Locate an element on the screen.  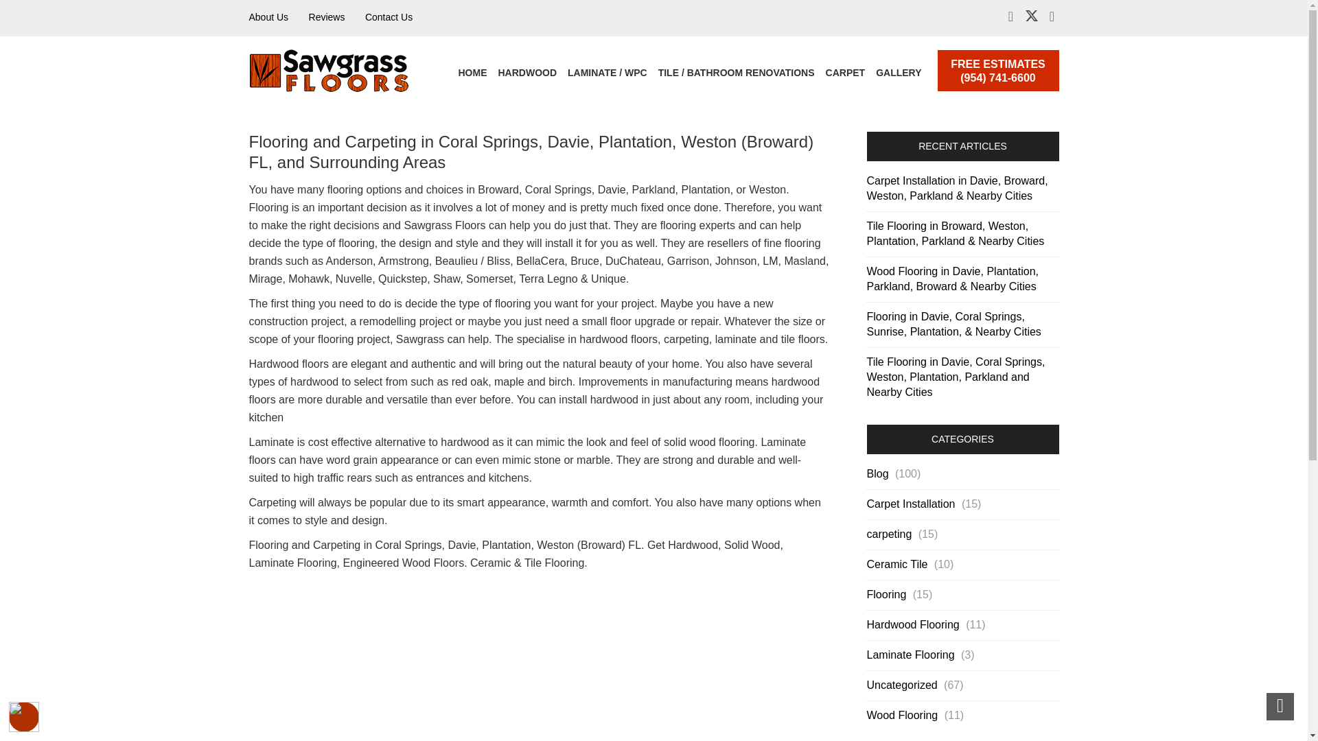
Carpet Installation is located at coordinates (912, 504).